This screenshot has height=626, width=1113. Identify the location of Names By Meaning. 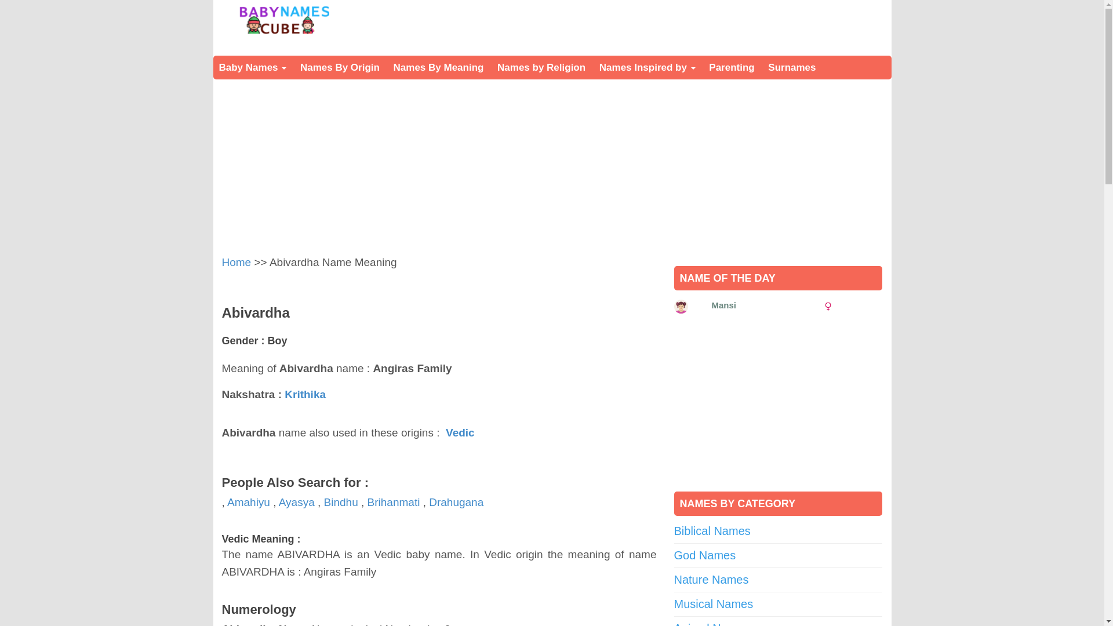
(438, 67).